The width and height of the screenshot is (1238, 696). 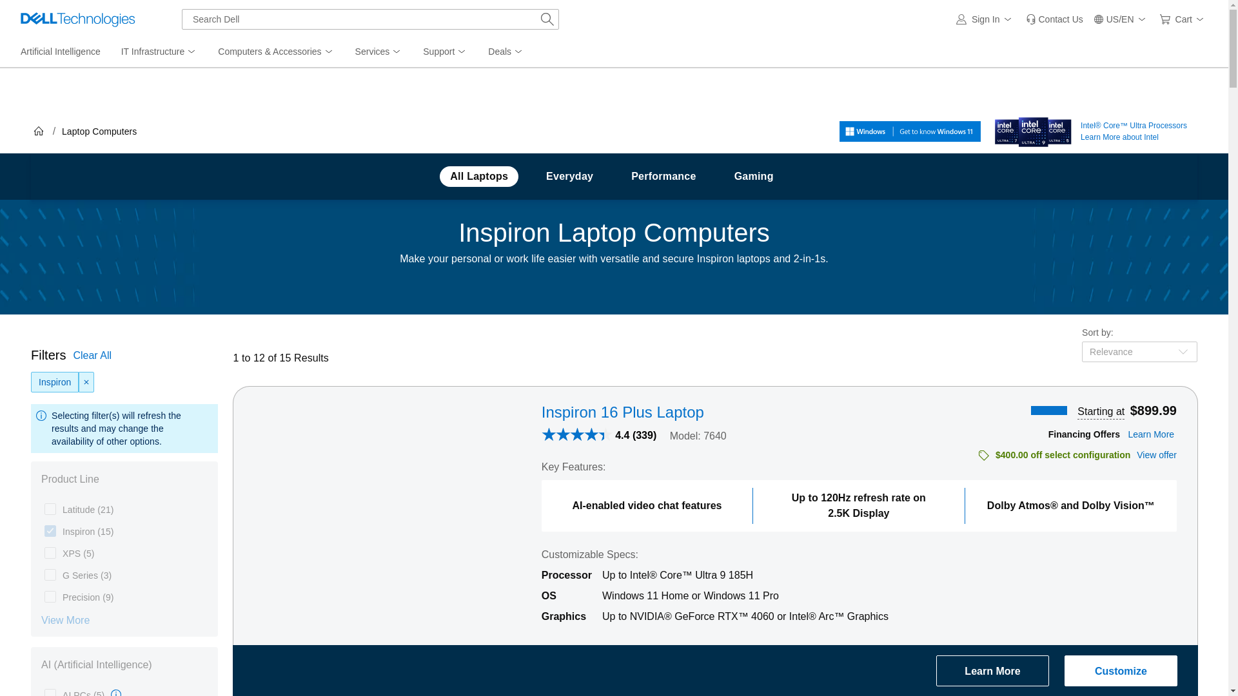 I want to click on Artificial Intelligence, so click(x=61, y=52).